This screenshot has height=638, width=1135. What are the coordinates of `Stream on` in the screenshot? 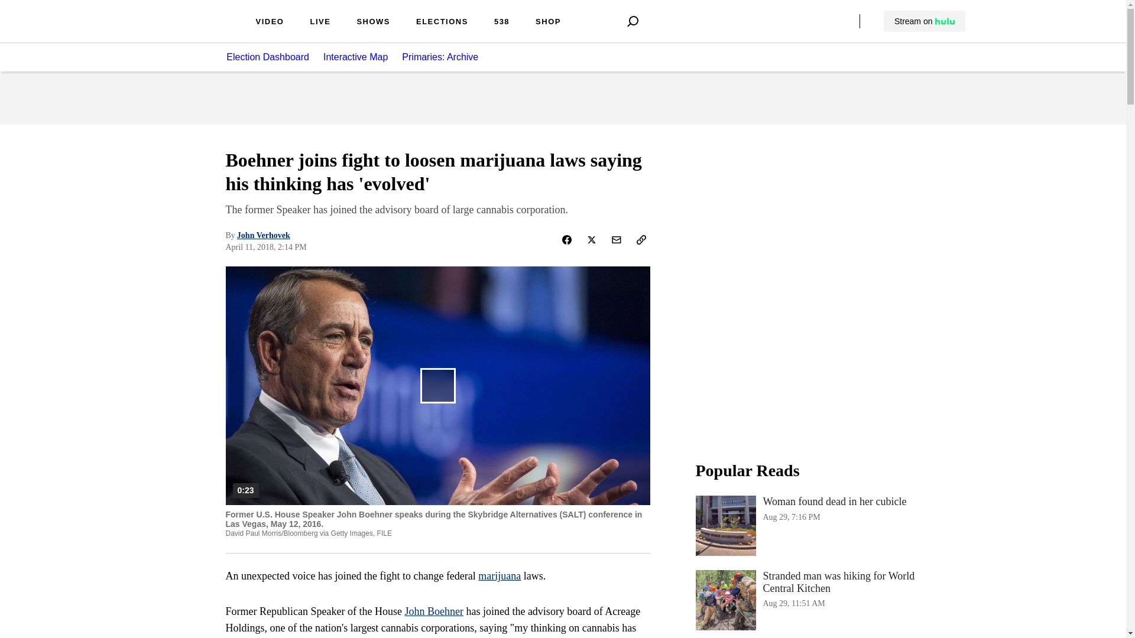 It's located at (925, 21).